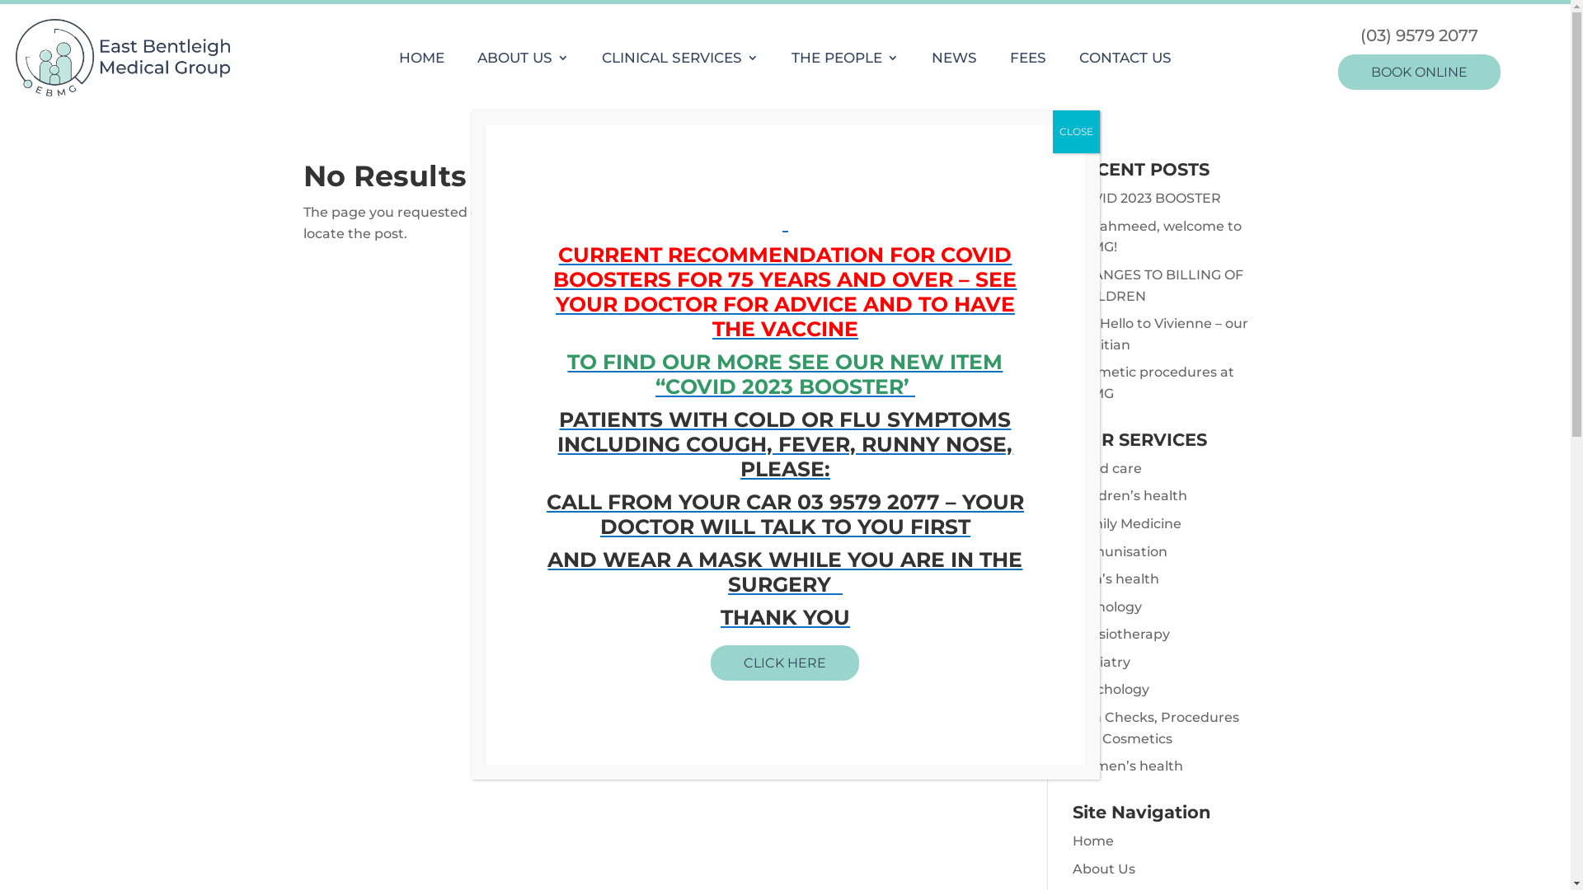 Image resolution: width=1583 pixels, height=890 pixels. Describe the element at coordinates (1153, 382) in the screenshot. I see `Cosmetic procedures at EBMG` at that location.